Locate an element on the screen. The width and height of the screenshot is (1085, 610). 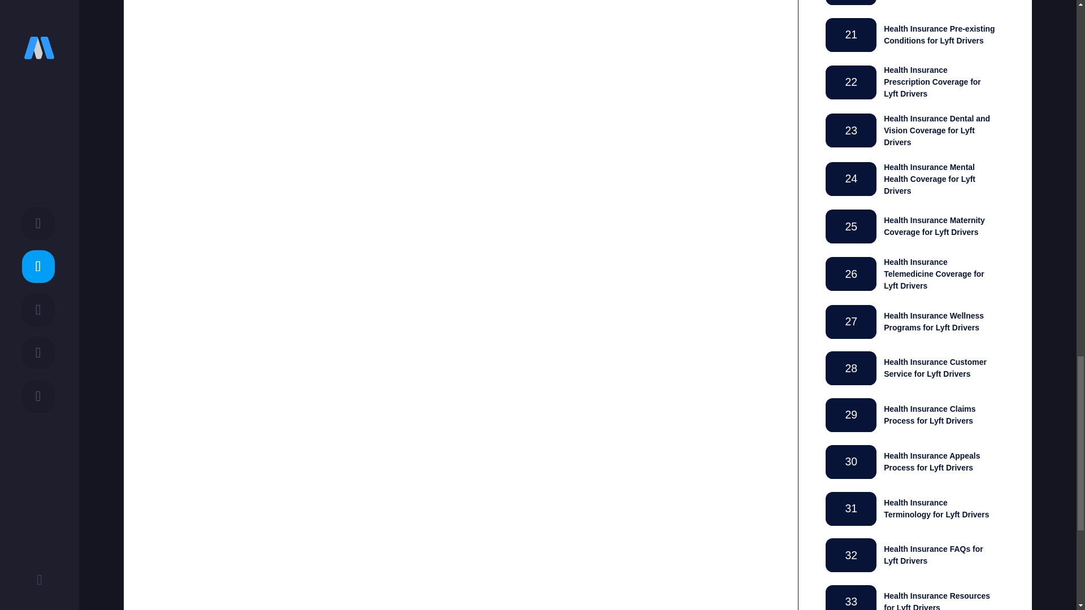
Health Insurance Prescription Coverage for Lyft Drivers is located at coordinates (932, 81).